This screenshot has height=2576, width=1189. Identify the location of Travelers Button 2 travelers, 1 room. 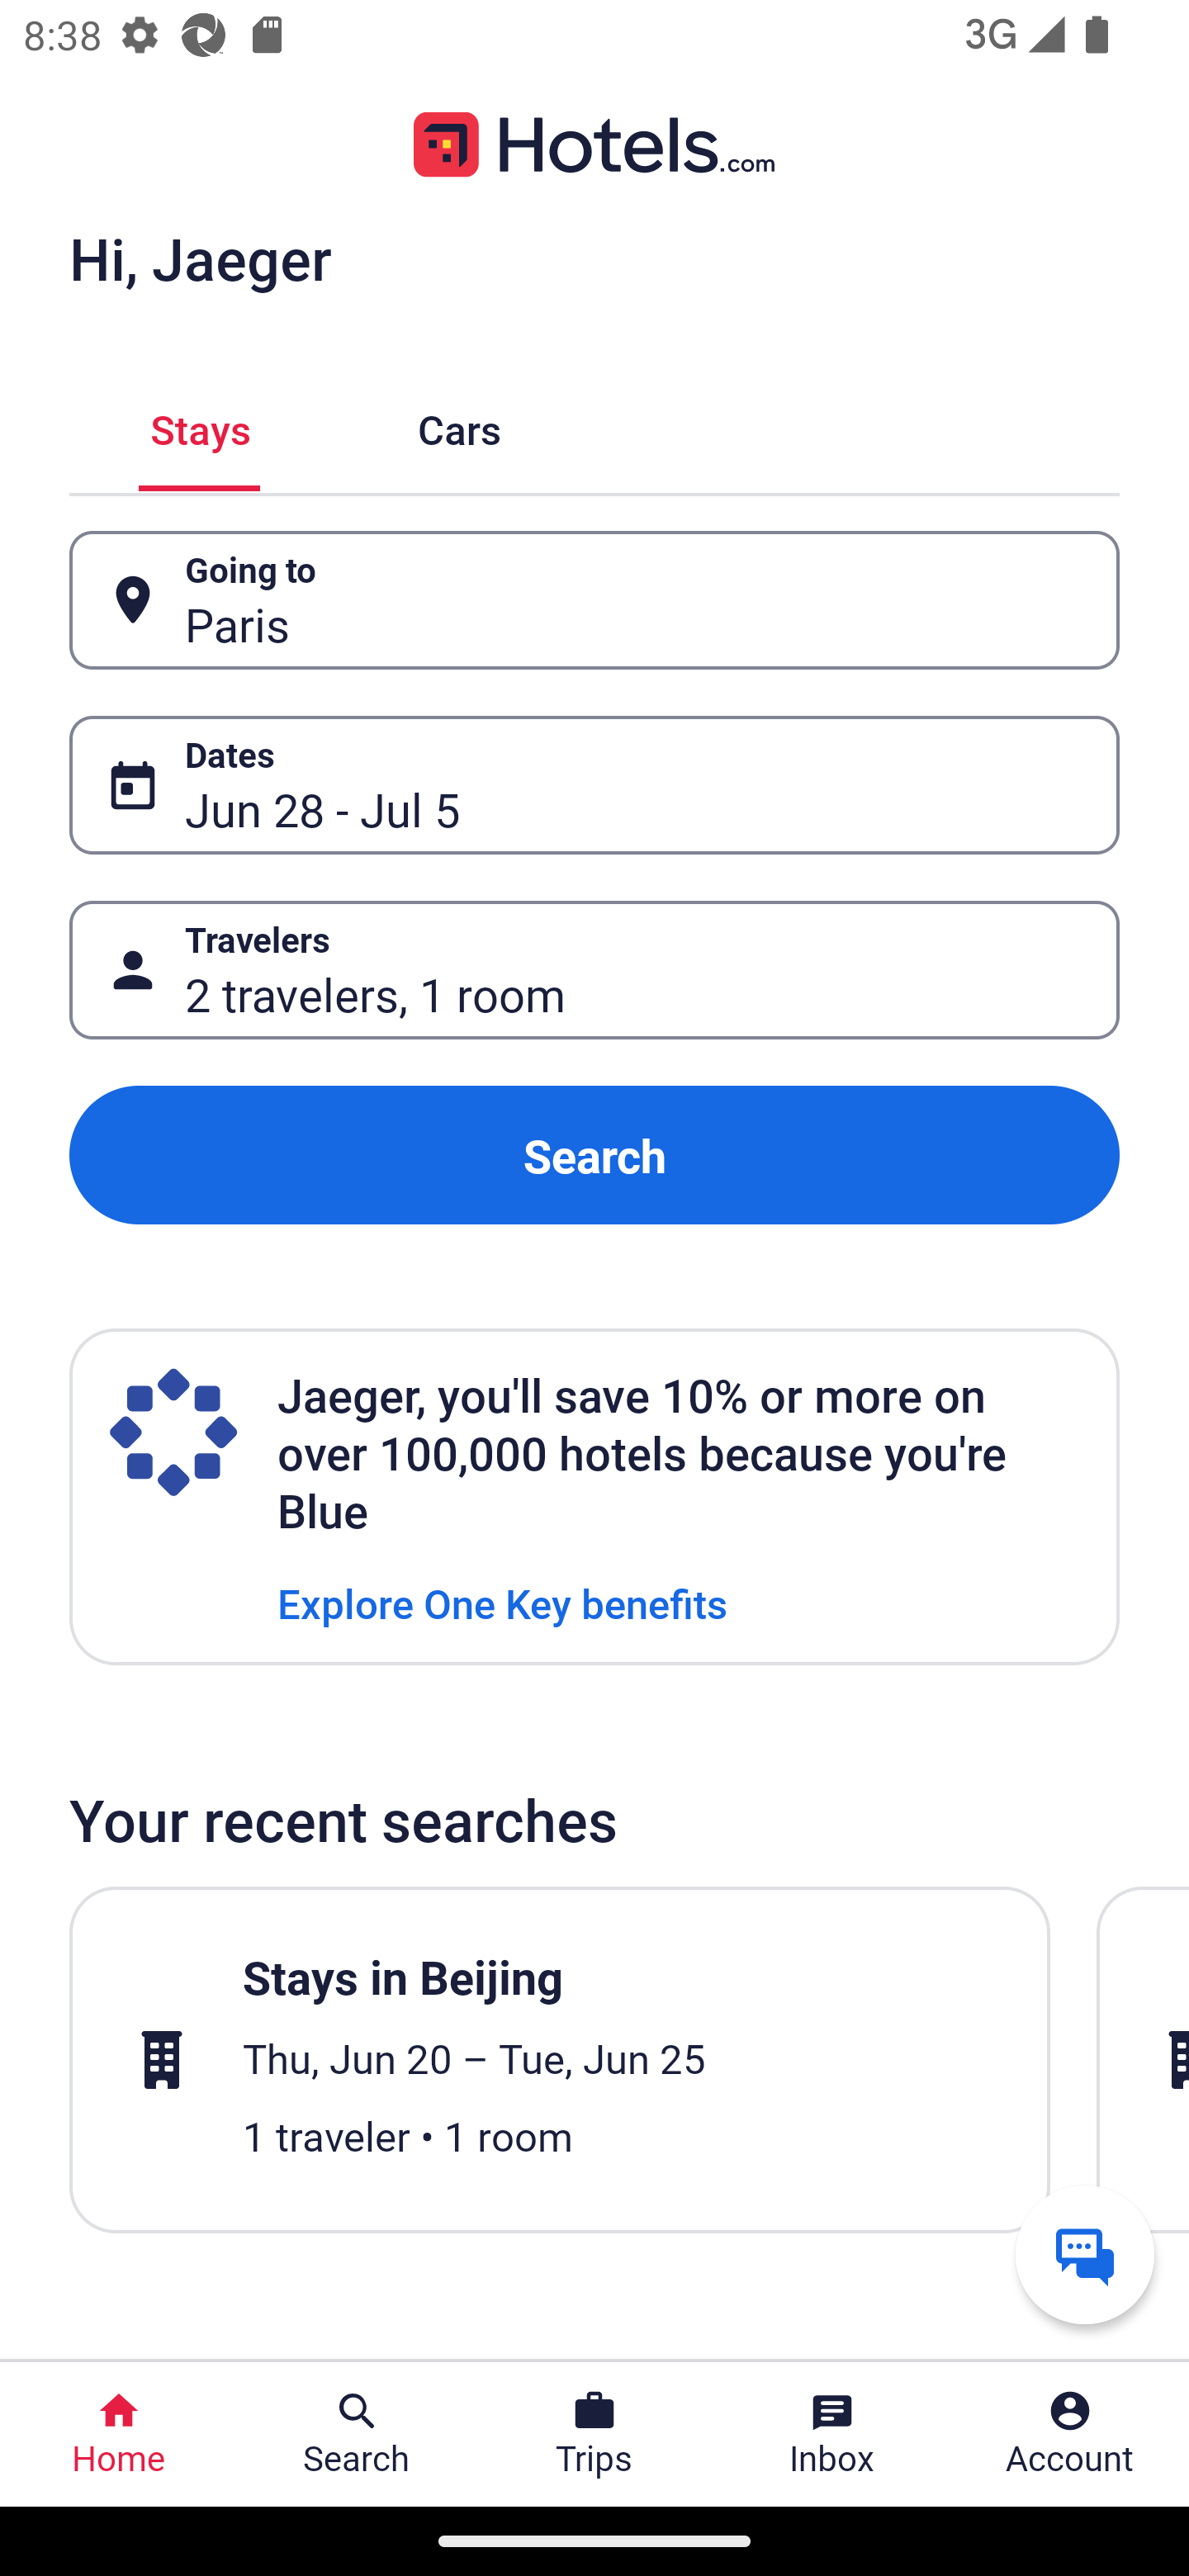
(594, 971).